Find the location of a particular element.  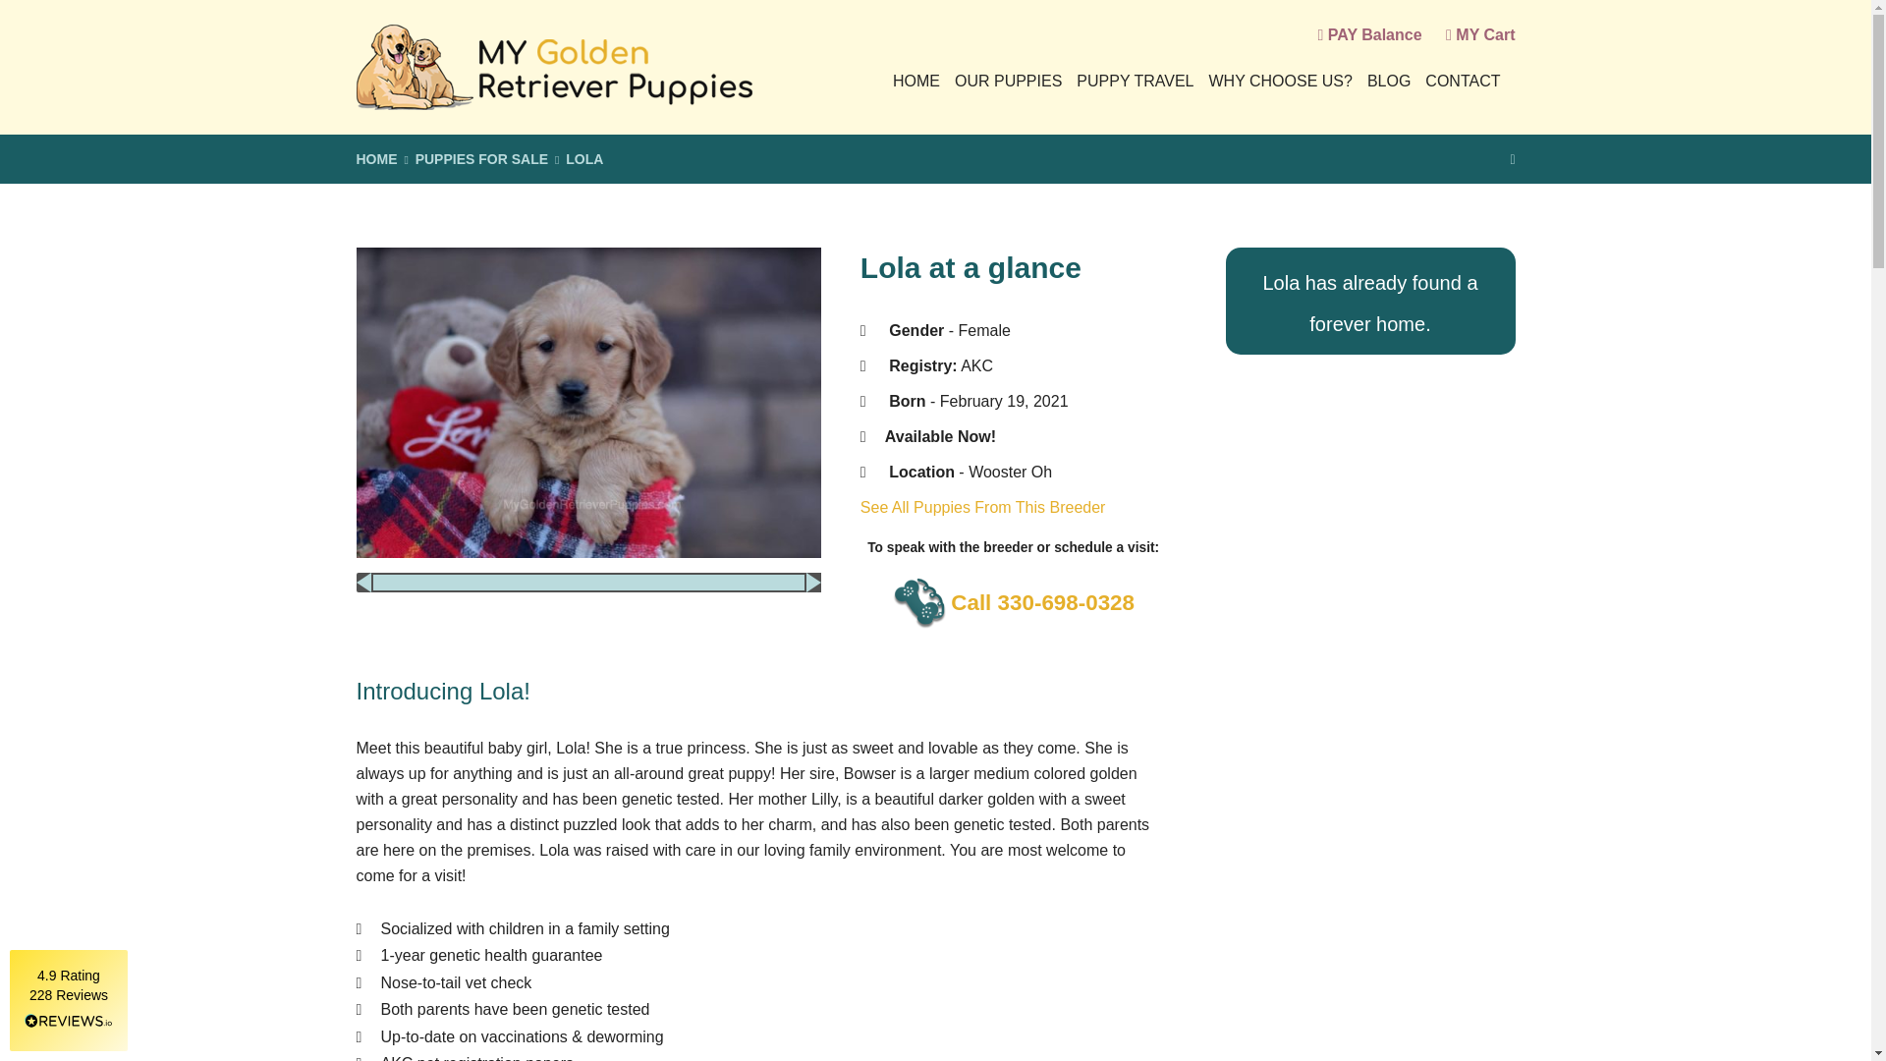

HOME is located at coordinates (915, 81).